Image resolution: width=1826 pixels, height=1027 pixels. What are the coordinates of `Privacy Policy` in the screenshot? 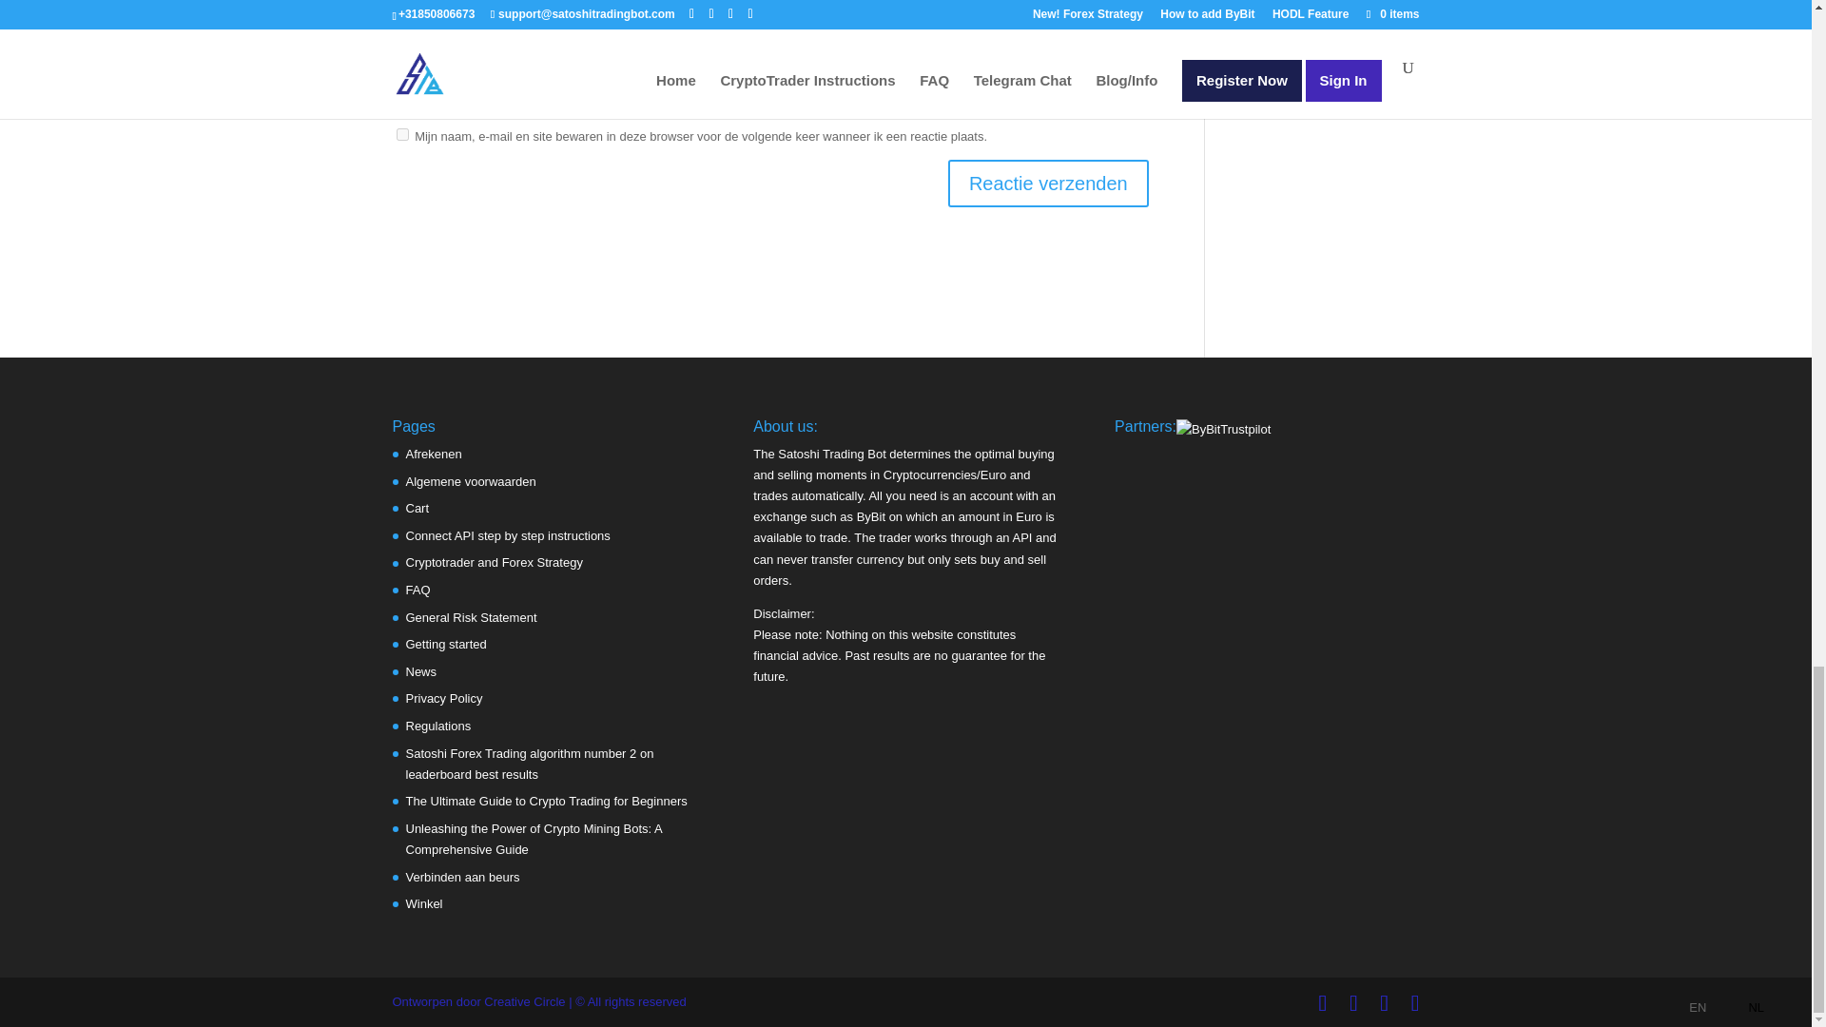 It's located at (443, 698).